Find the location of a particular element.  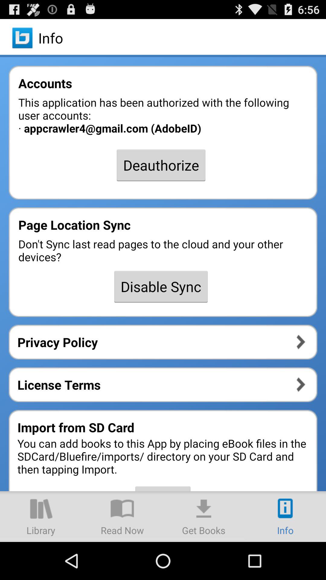

jump to the deauthorize icon is located at coordinates (161, 165).